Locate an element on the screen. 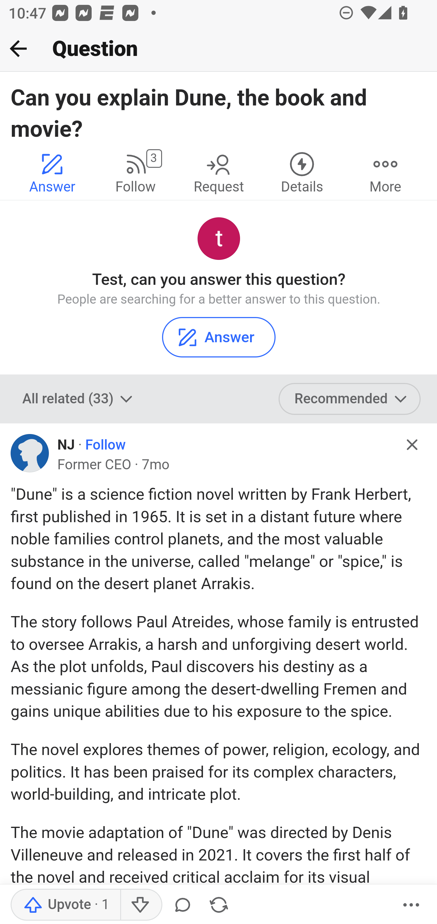 This screenshot has height=924, width=437. More is located at coordinates (385, 172).